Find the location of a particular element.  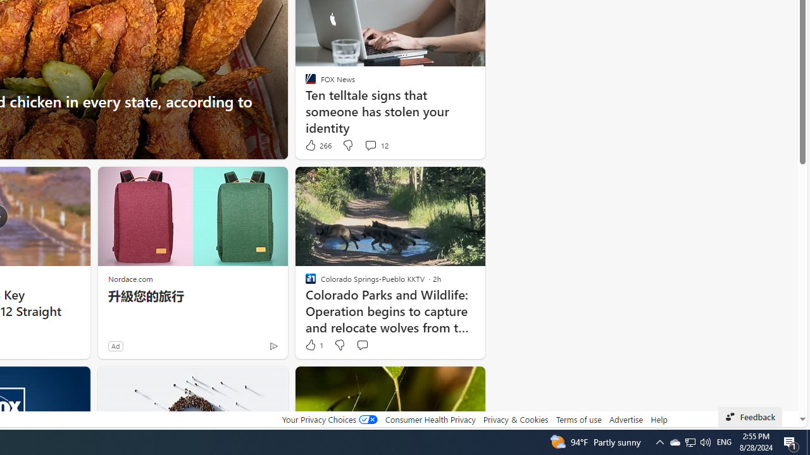

Help is located at coordinates (658, 419).